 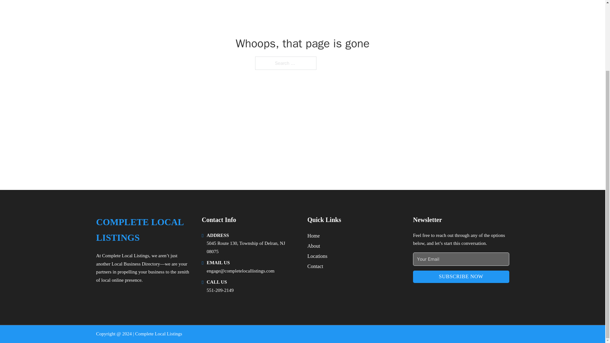 What do you see at coordinates (125, 256) in the screenshot?
I see `Complete Local Listings` at bounding box center [125, 256].